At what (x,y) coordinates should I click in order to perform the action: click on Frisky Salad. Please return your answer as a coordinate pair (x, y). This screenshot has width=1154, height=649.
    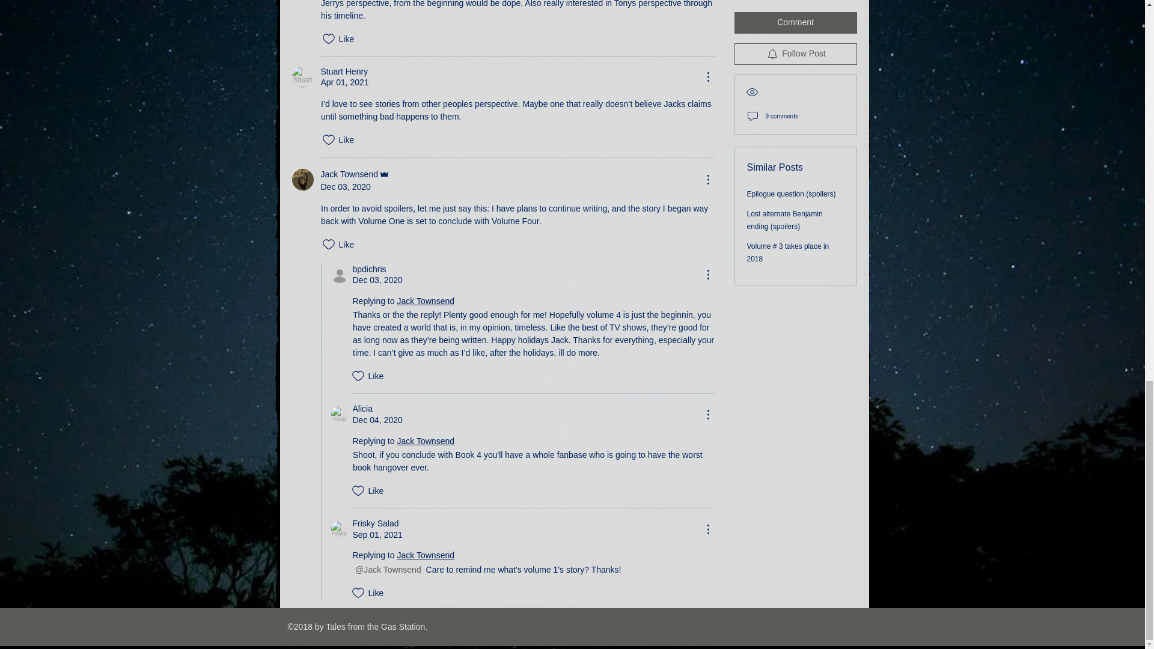
    Looking at the image, I should click on (338, 529).